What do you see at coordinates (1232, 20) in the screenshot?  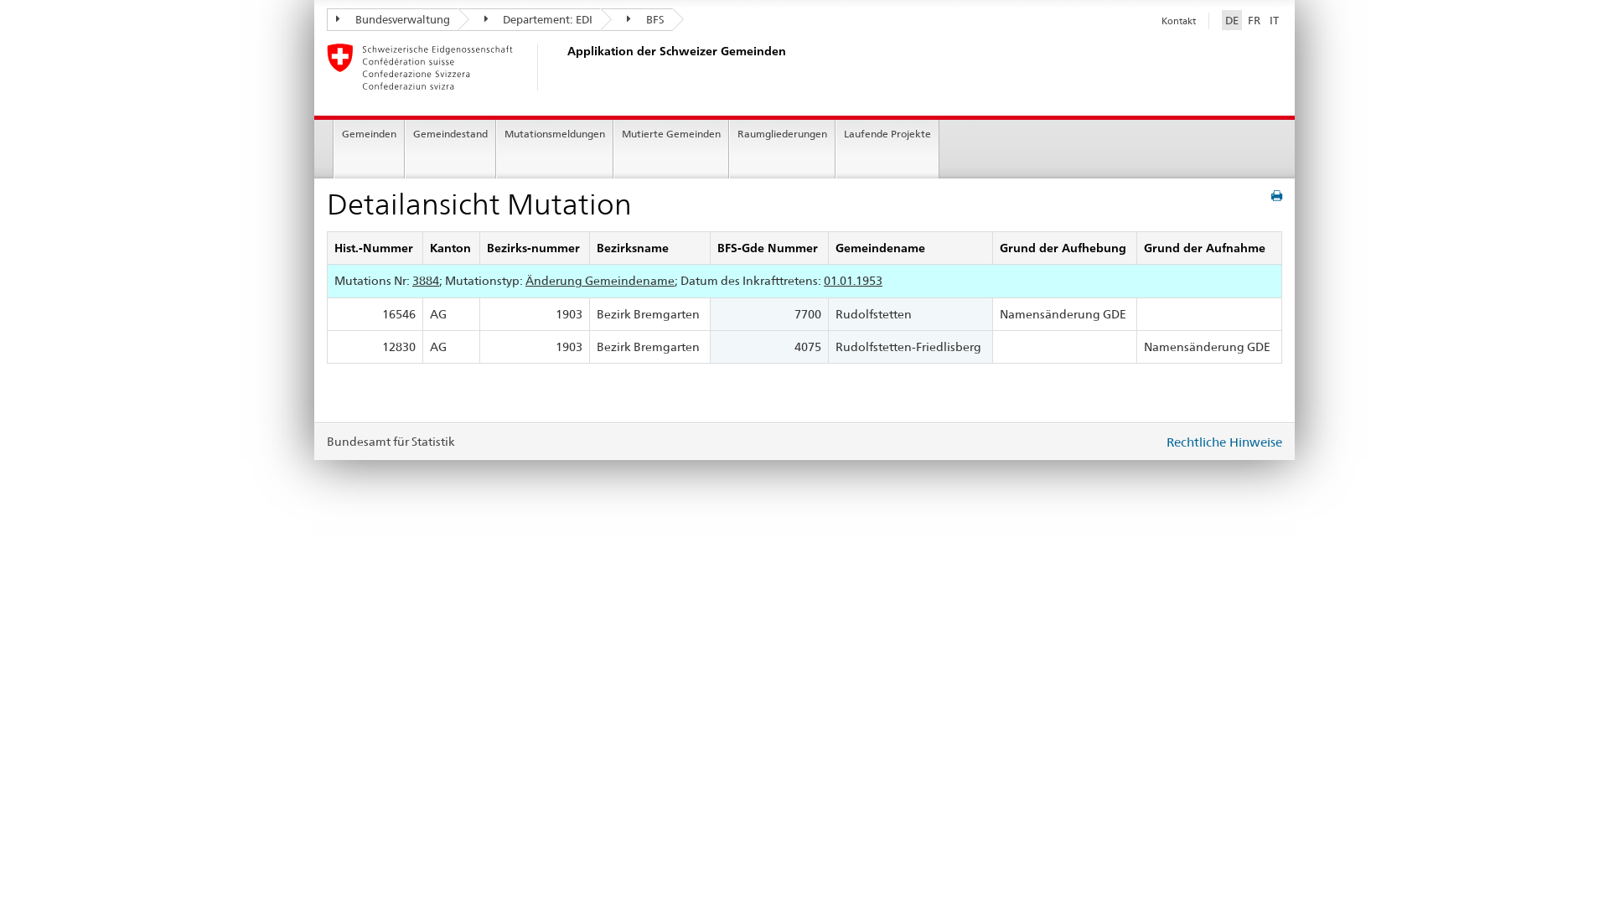 I see `DE` at bounding box center [1232, 20].